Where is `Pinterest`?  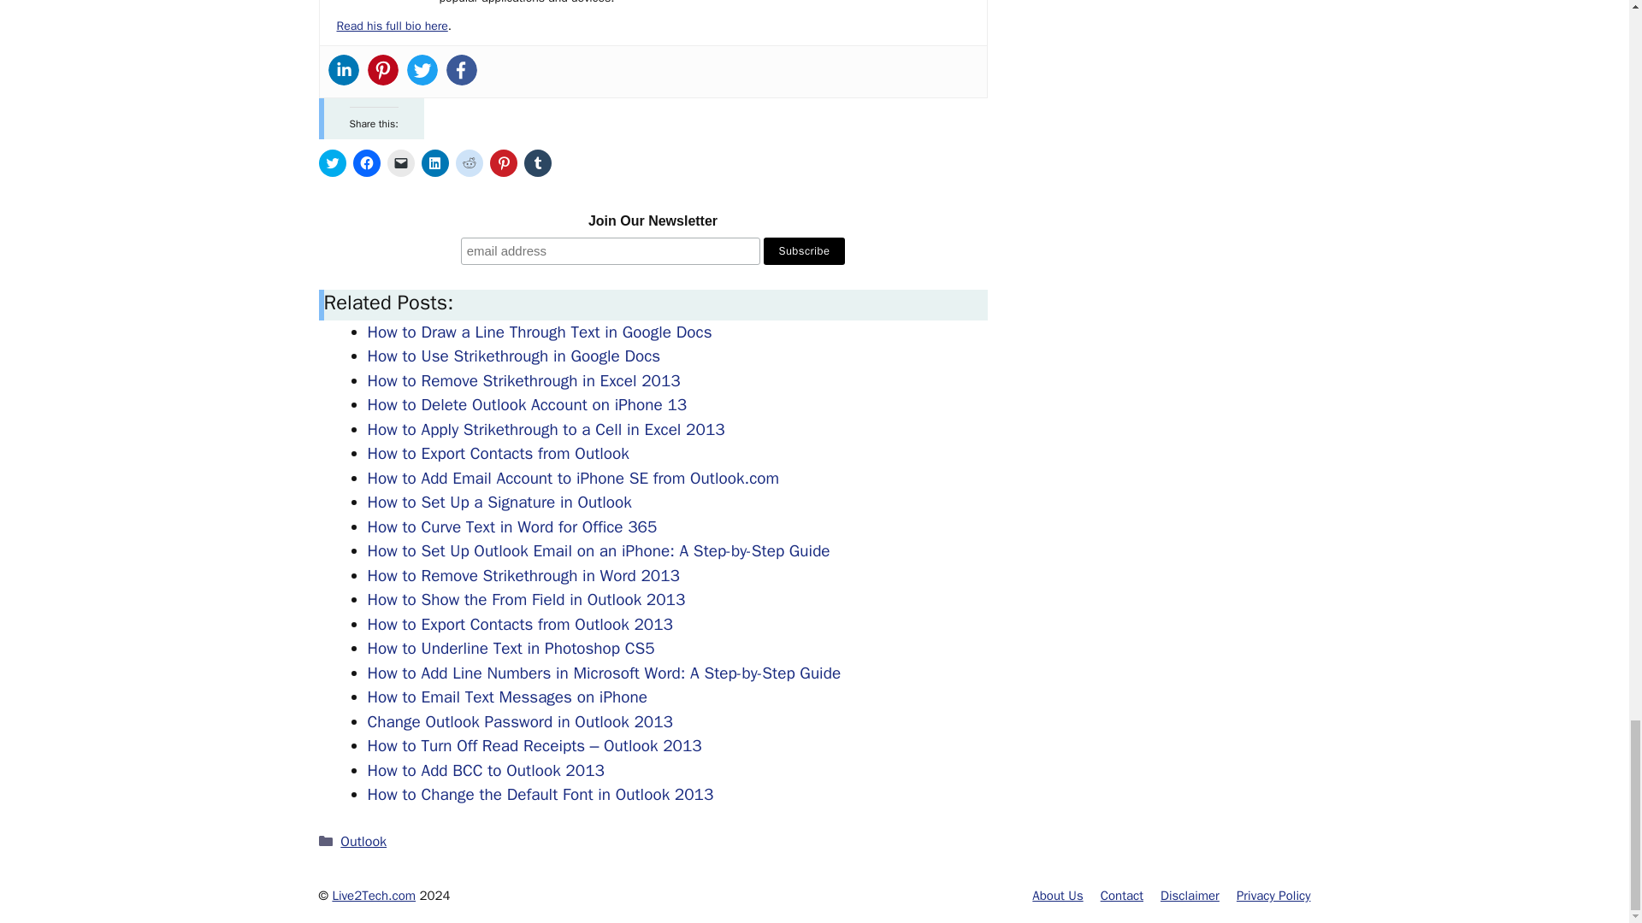
Pinterest is located at coordinates (383, 70).